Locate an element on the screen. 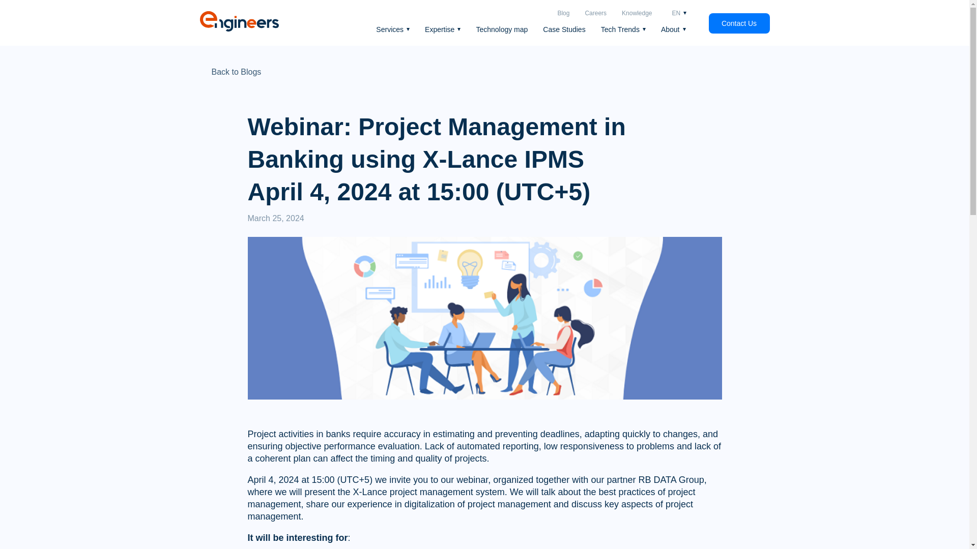 Image resolution: width=977 pixels, height=549 pixels. Case Studies is located at coordinates (564, 29).